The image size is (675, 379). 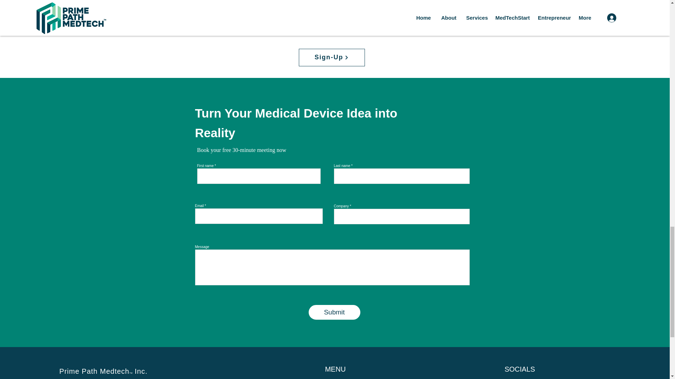 What do you see at coordinates (217, 1) in the screenshot?
I see `W.F.H. - Work From Home` at bounding box center [217, 1].